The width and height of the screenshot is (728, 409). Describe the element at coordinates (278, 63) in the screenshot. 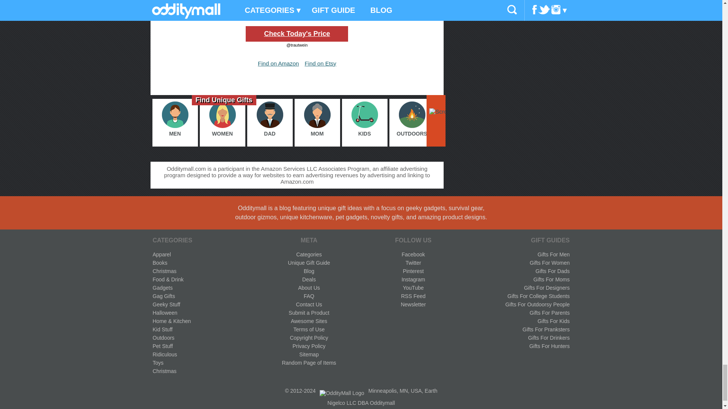

I see `Find on Amazon` at that location.